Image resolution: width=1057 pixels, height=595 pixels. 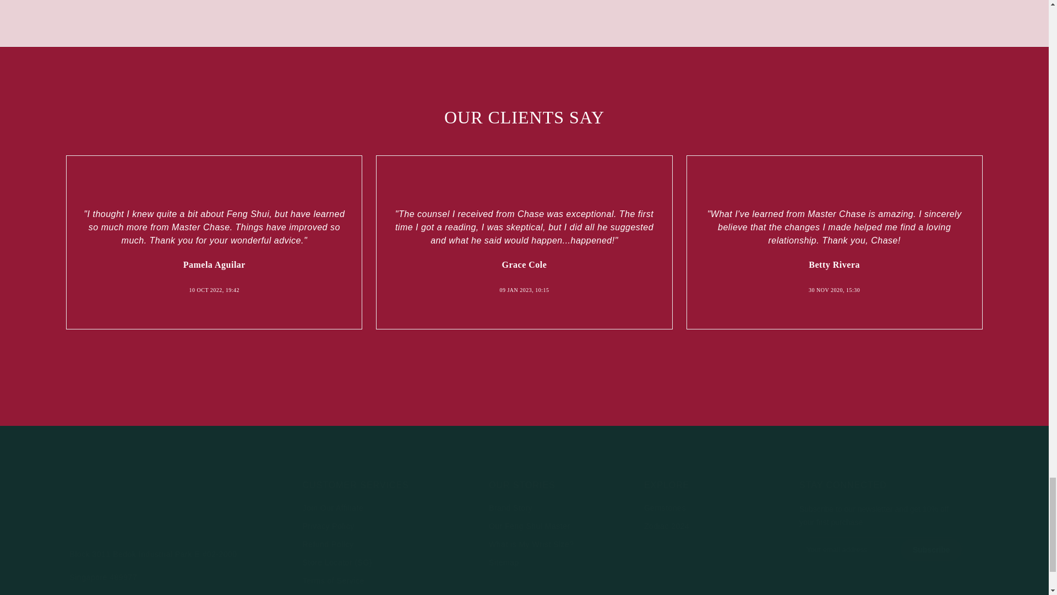 What do you see at coordinates (503, 562) in the screenshot?
I see `Sitemap` at bounding box center [503, 562].